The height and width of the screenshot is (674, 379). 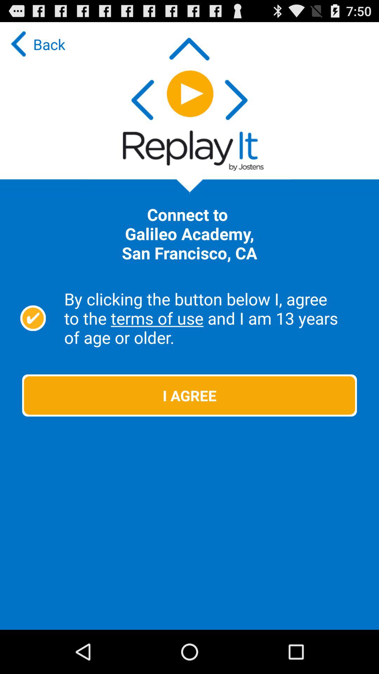 What do you see at coordinates (33, 318) in the screenshot?
I see `agree` at bounding box center [33, 318].